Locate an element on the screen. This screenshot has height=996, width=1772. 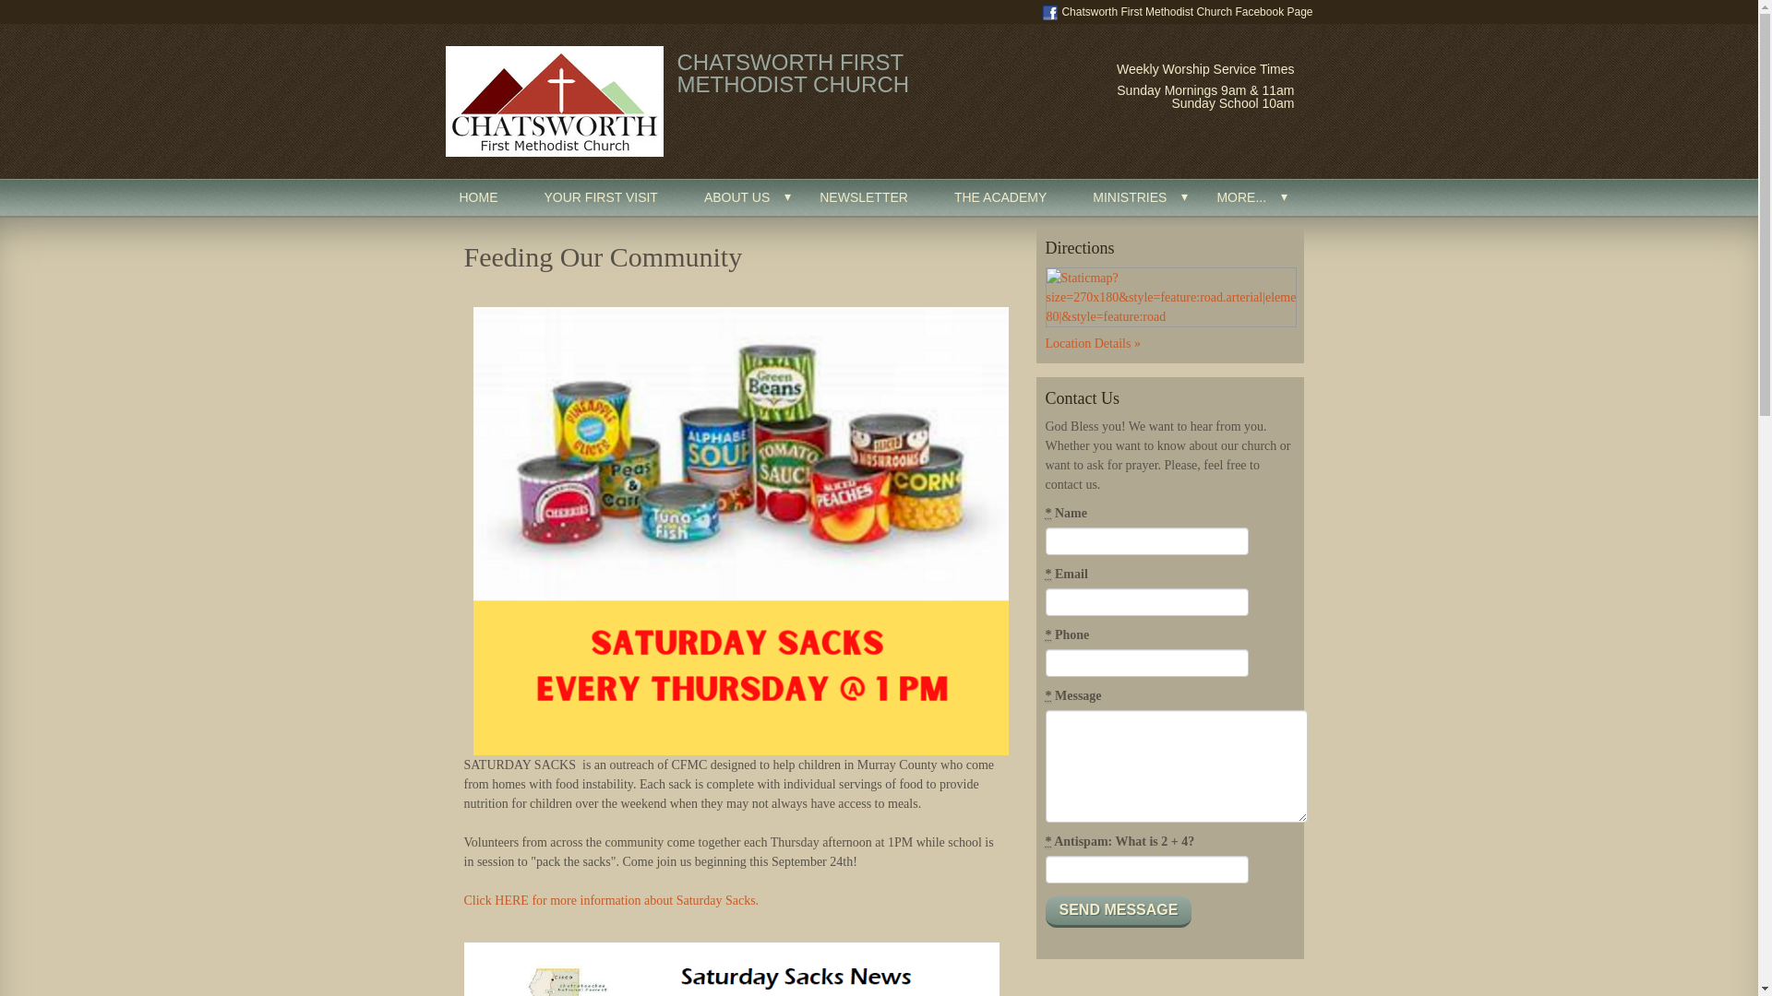
NEWSLETTER is located at coordinates (864, 197).